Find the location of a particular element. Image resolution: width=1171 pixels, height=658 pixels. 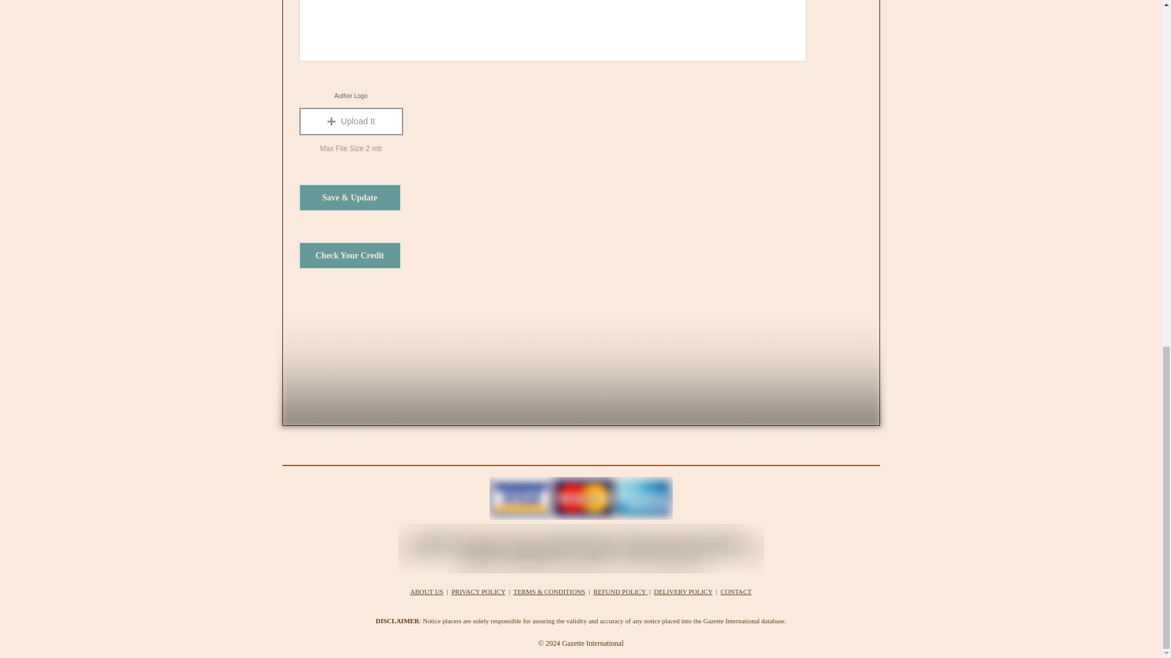

Check Your Credit is located at coordinates (349, 255).